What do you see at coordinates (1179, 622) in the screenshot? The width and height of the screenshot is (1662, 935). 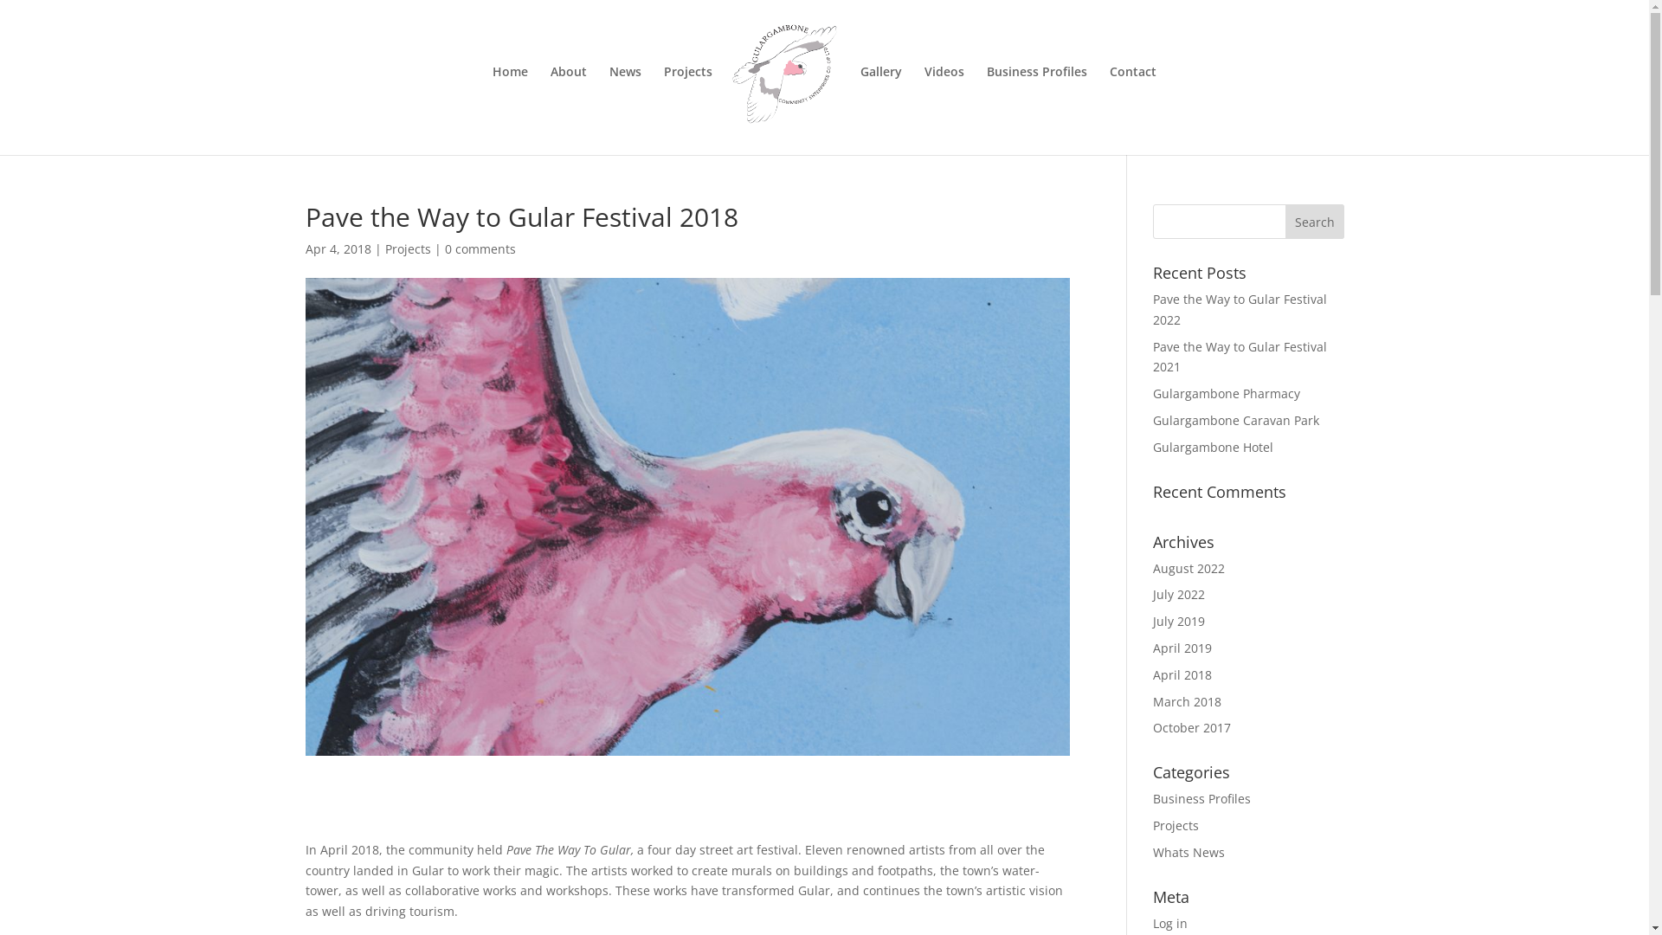 I see `July 2019` at bounding box center [1179, 622].